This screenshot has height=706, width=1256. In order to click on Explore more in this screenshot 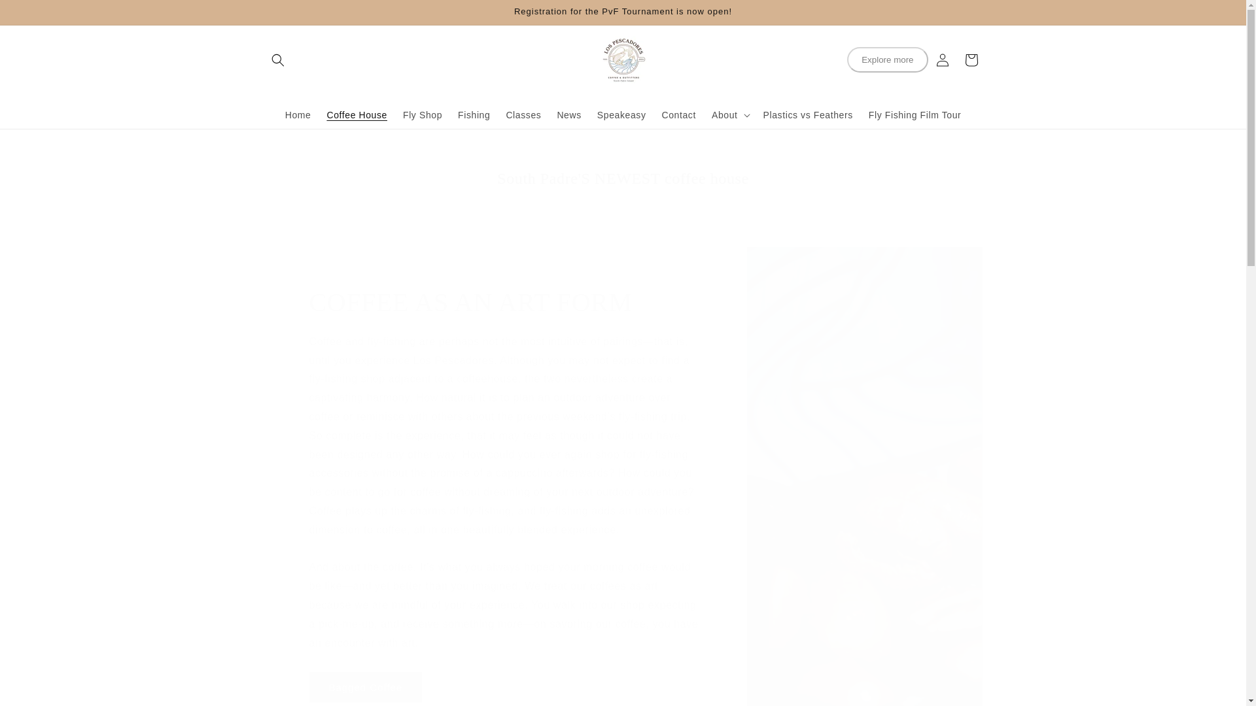, I will do `click(887, 60)`.